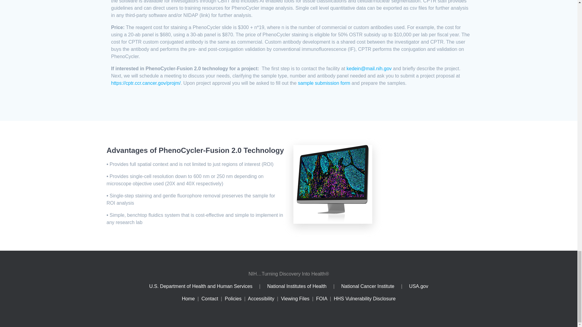  What do you see at coordinates (188, 299) in the screenshot?
I see `Home` at bounding box center [188, 299].